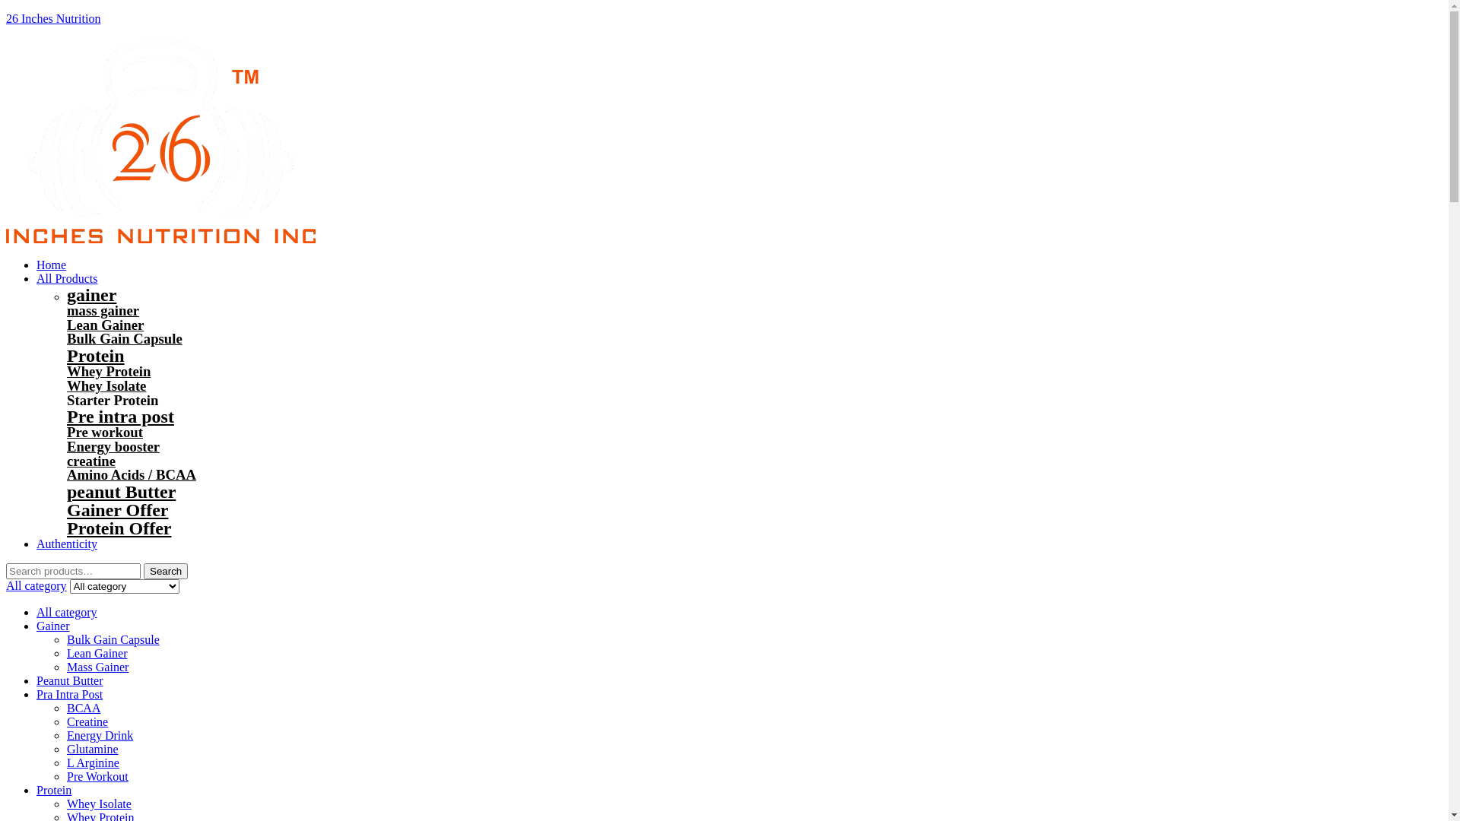 The image size is (1460, 821). I want to click on Protein, so click(96, 356).